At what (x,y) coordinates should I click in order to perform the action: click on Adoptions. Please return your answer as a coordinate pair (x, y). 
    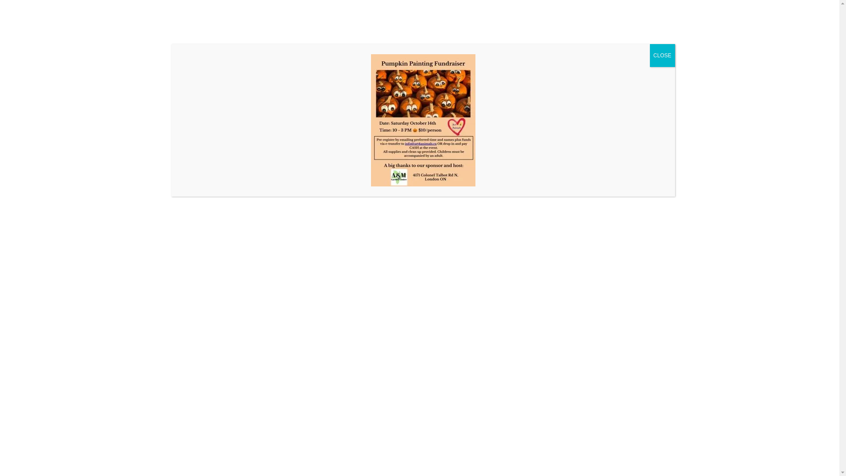
    Looking at the image, I should click on (299, 69).